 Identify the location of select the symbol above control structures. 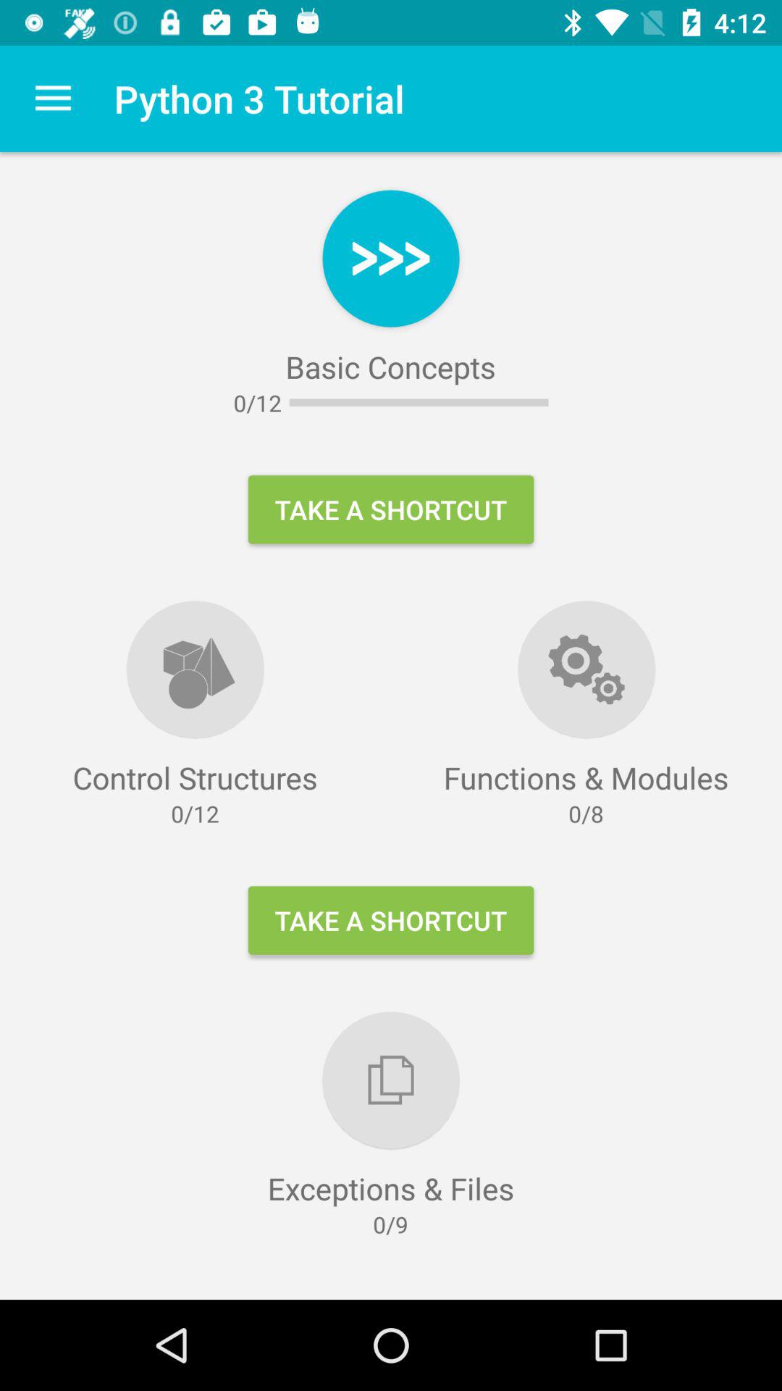
(195, 669).